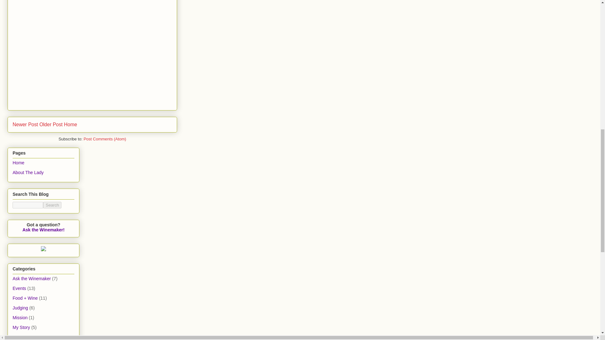 The image size is (605, 340). Describe the element at coordinates (28, 173) in the screenshot. I see `About The Lady` at that location.